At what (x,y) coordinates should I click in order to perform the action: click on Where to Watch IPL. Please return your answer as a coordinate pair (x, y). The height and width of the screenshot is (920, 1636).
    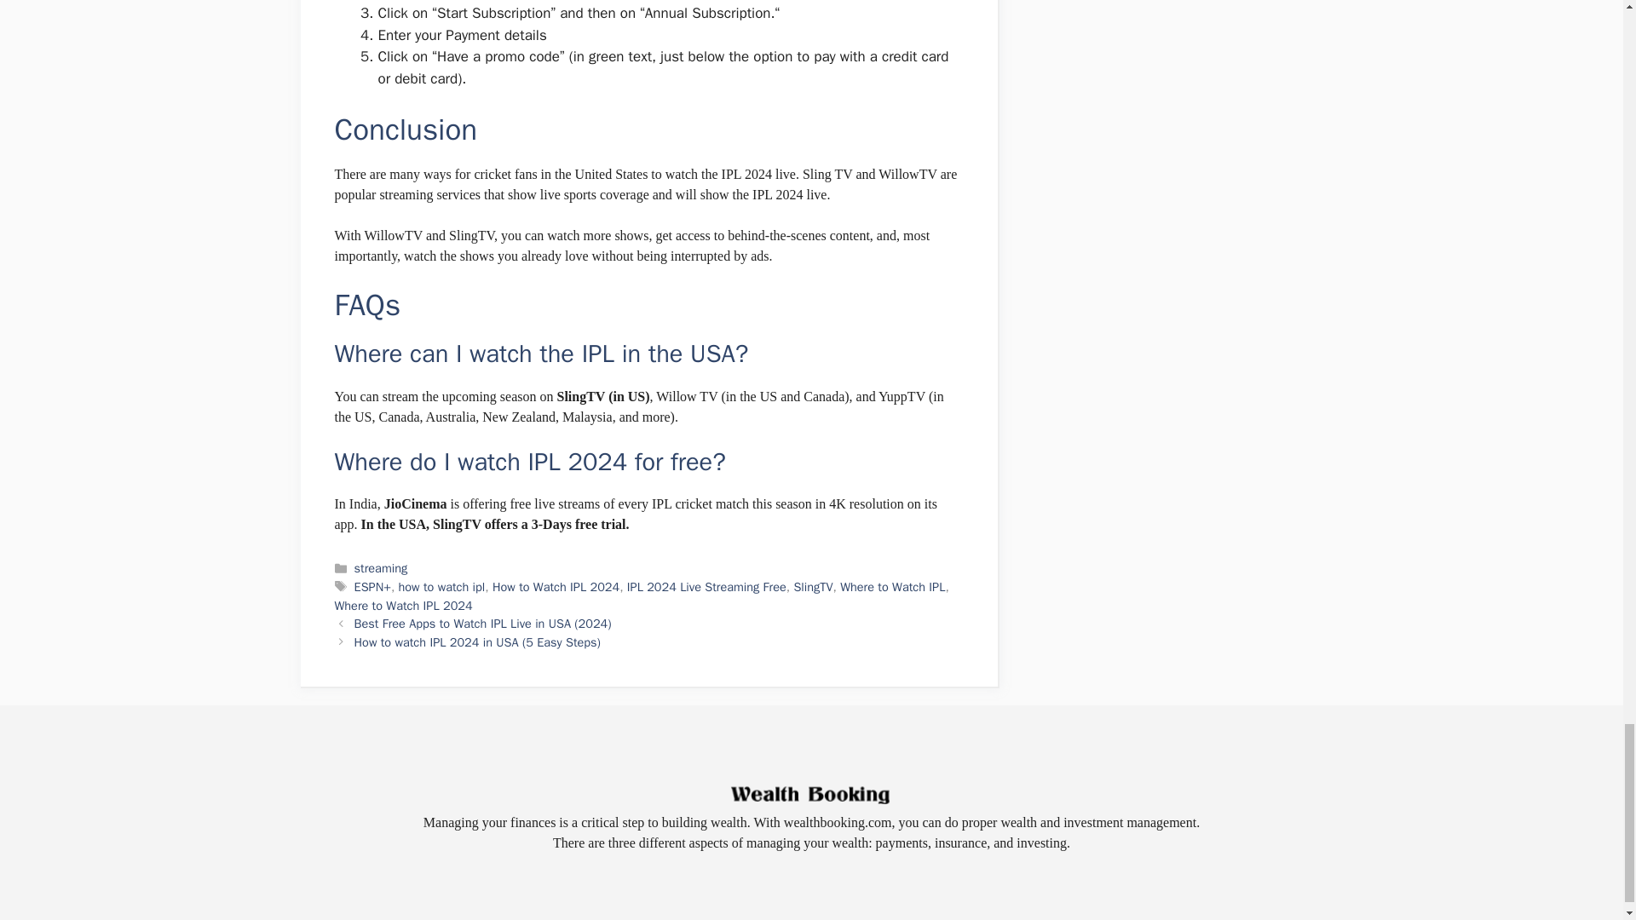
    Looking at the image, I should click on (893, 586).